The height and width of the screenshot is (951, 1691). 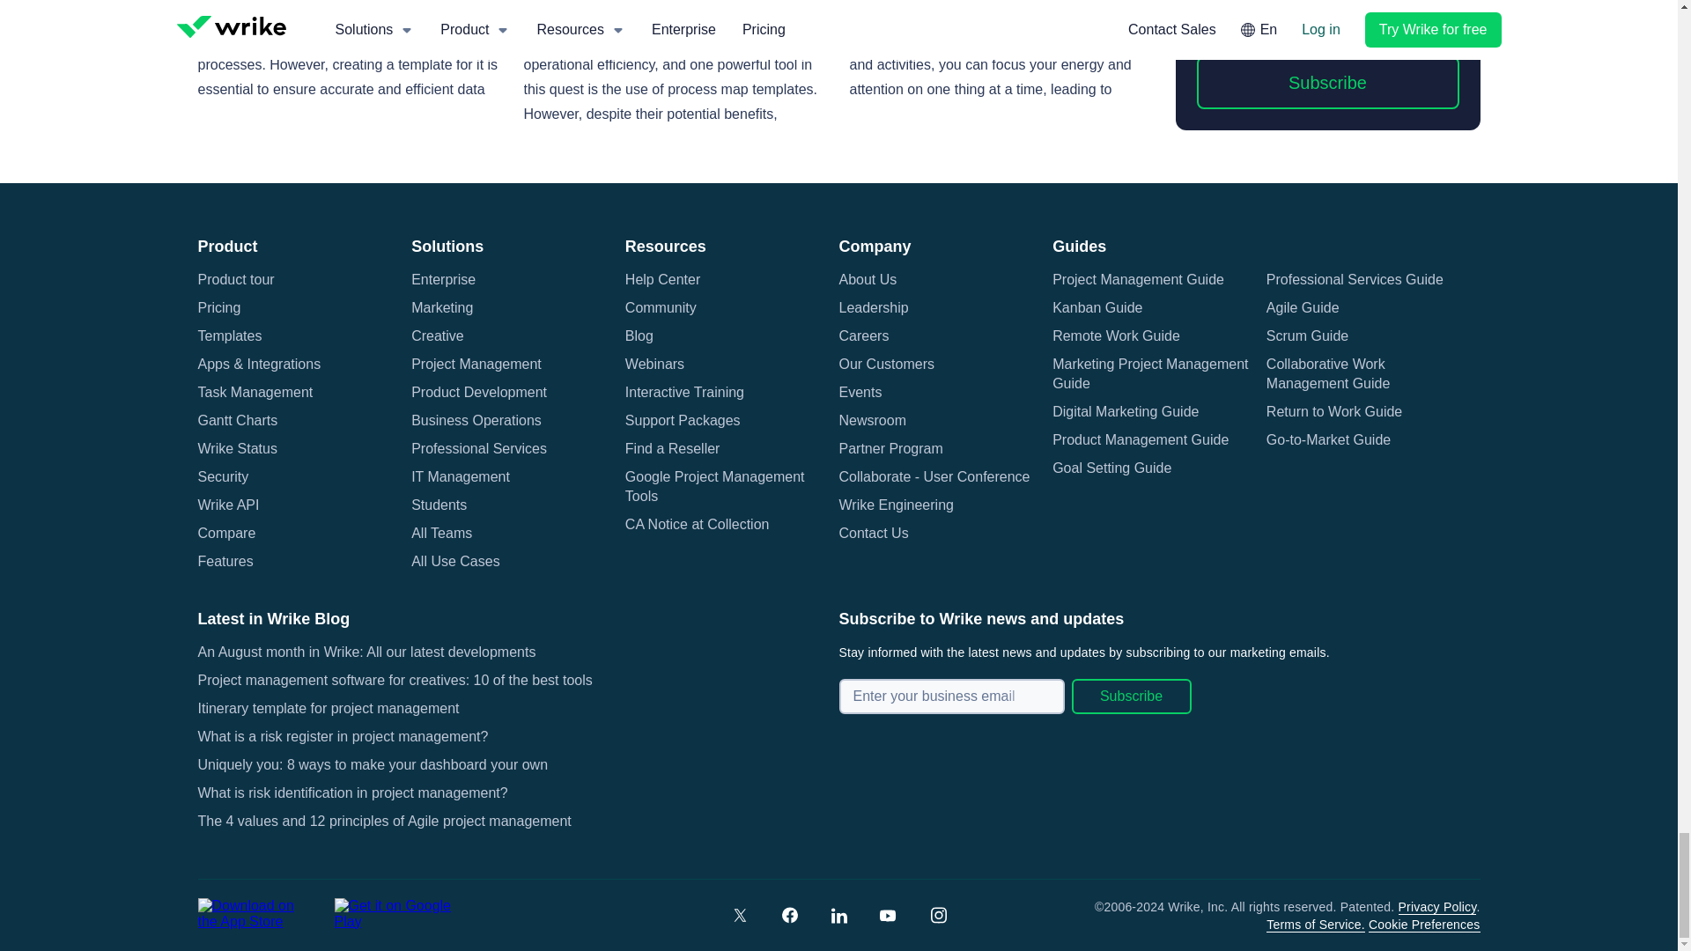 What do you see at coordinates (442, 308) in the screenshot?
I see `Marketing` at bounding box center [442, 308].